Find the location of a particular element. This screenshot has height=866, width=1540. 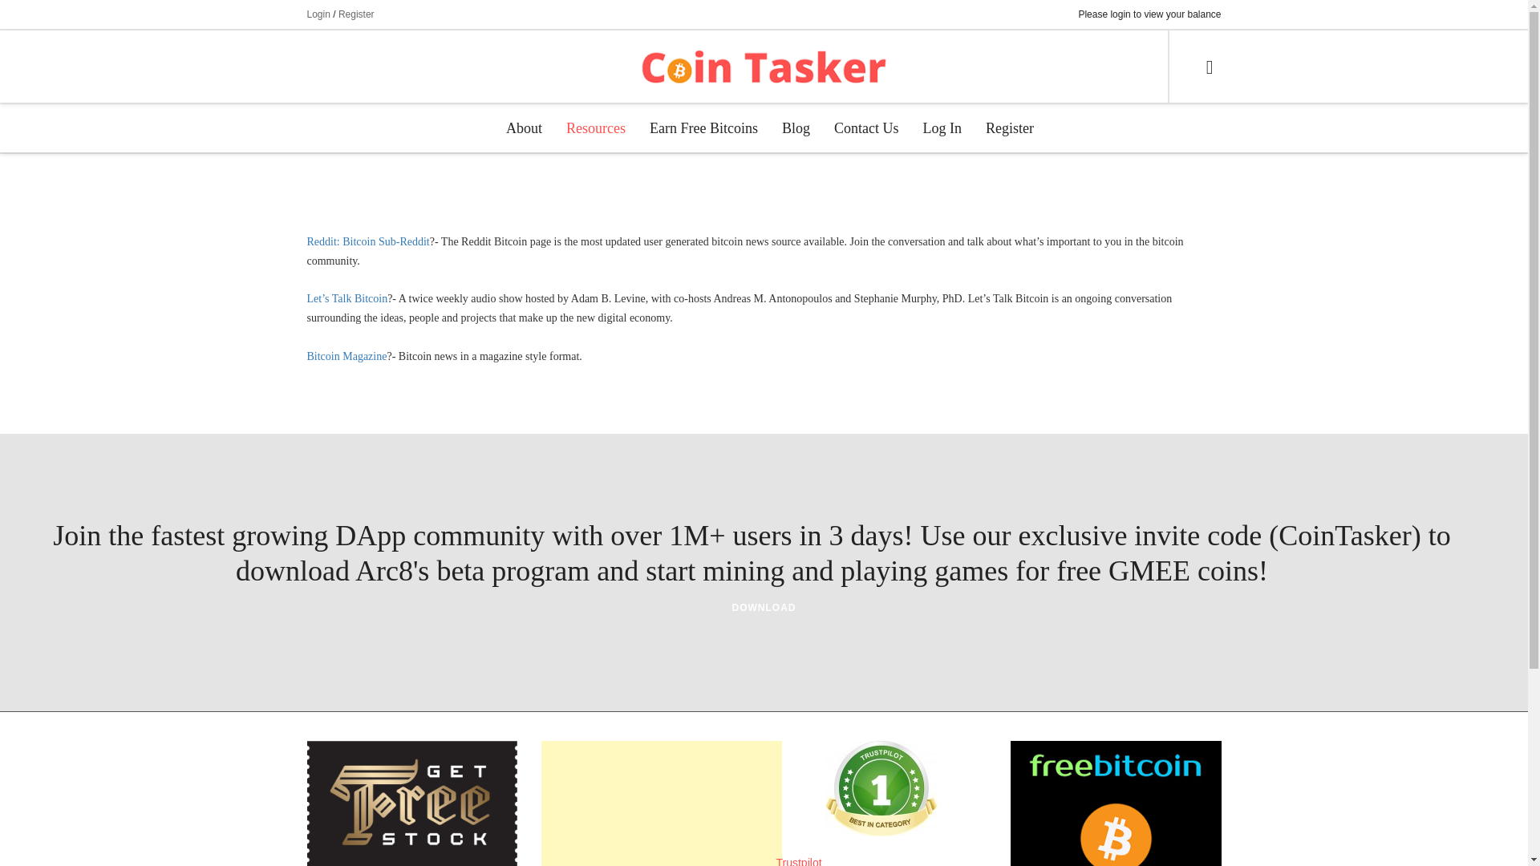

Resources is located at coordinates (595, 128).